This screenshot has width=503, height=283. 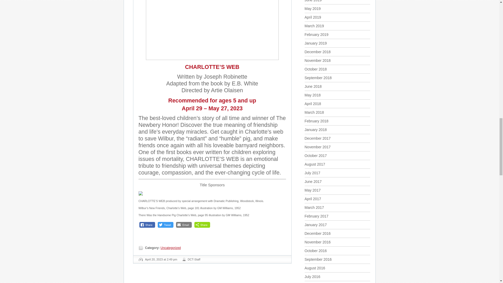 I want to click on Uncategorized, so click(x=170, y=247).